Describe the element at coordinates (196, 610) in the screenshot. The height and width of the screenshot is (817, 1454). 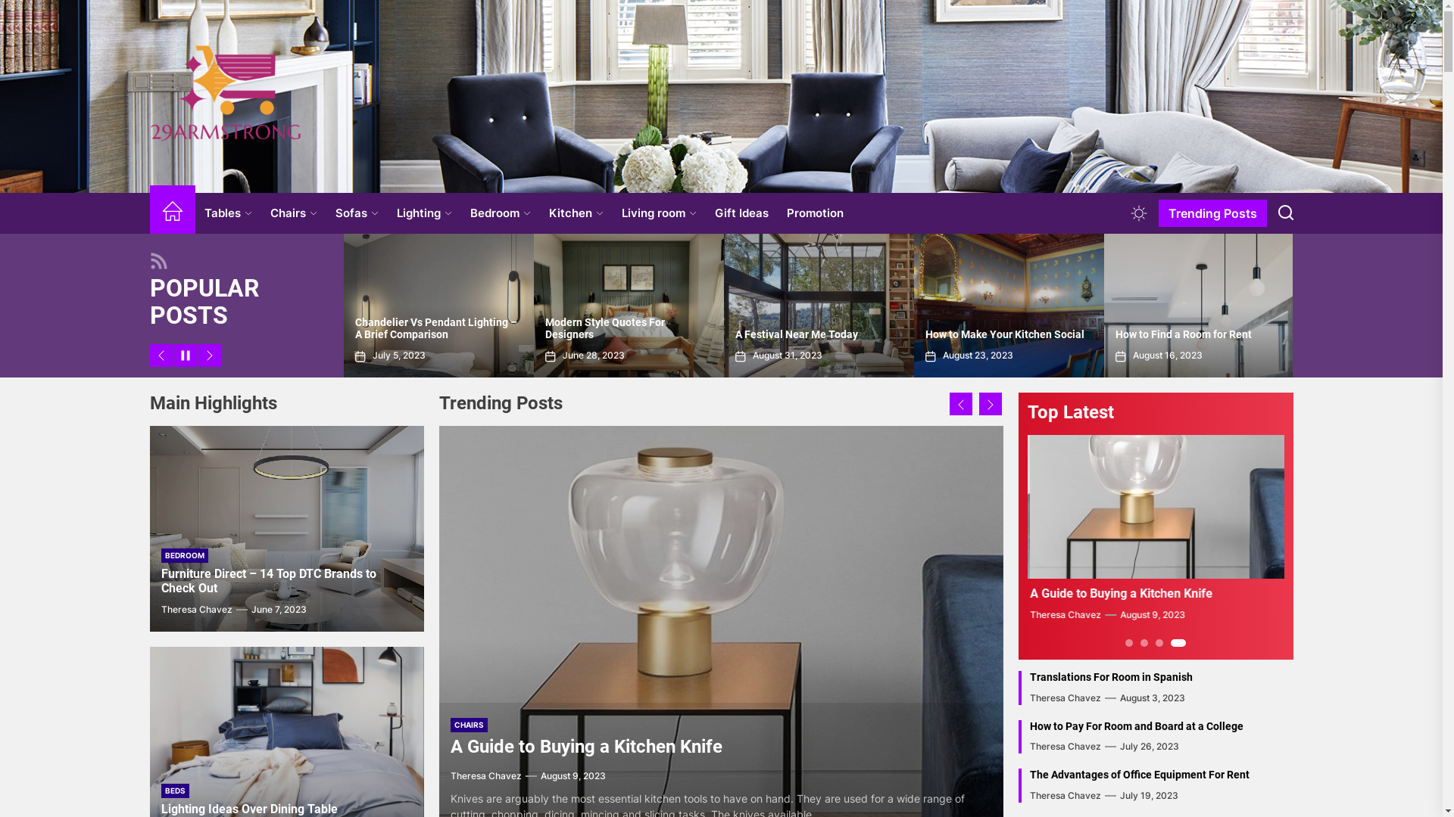
I see `Theresa Chavez` at that location.